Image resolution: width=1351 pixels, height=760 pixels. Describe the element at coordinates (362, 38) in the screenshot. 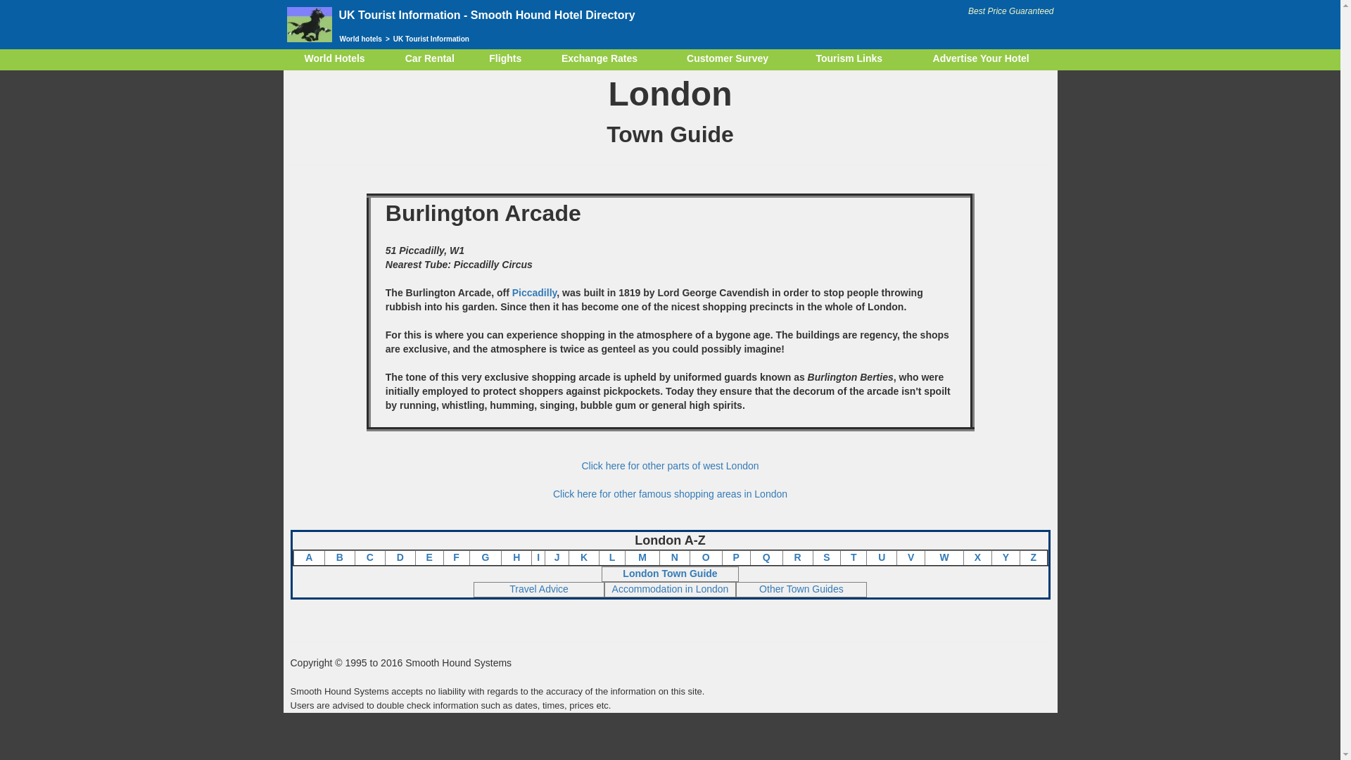

I see `World hotels` at that location.